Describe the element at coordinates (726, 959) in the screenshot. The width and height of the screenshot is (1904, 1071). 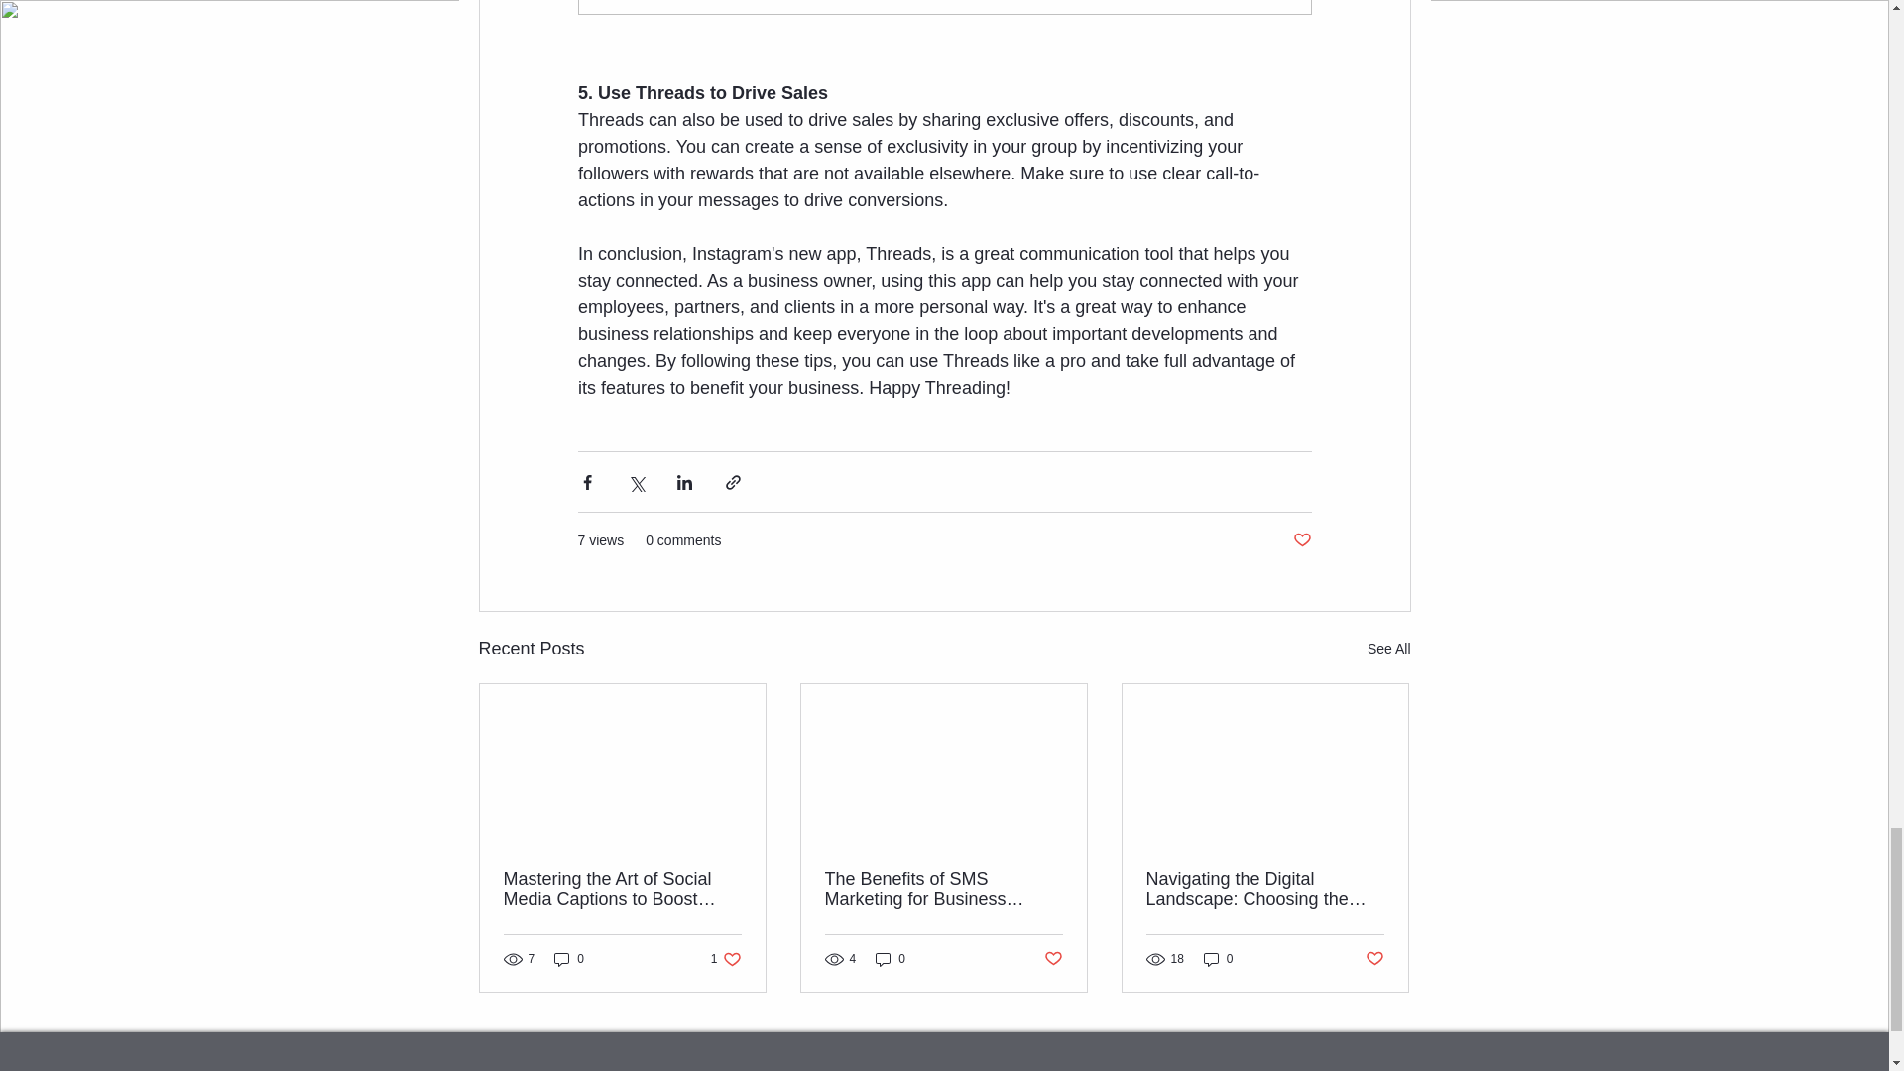
I see `Post not marked as liked` at that location.